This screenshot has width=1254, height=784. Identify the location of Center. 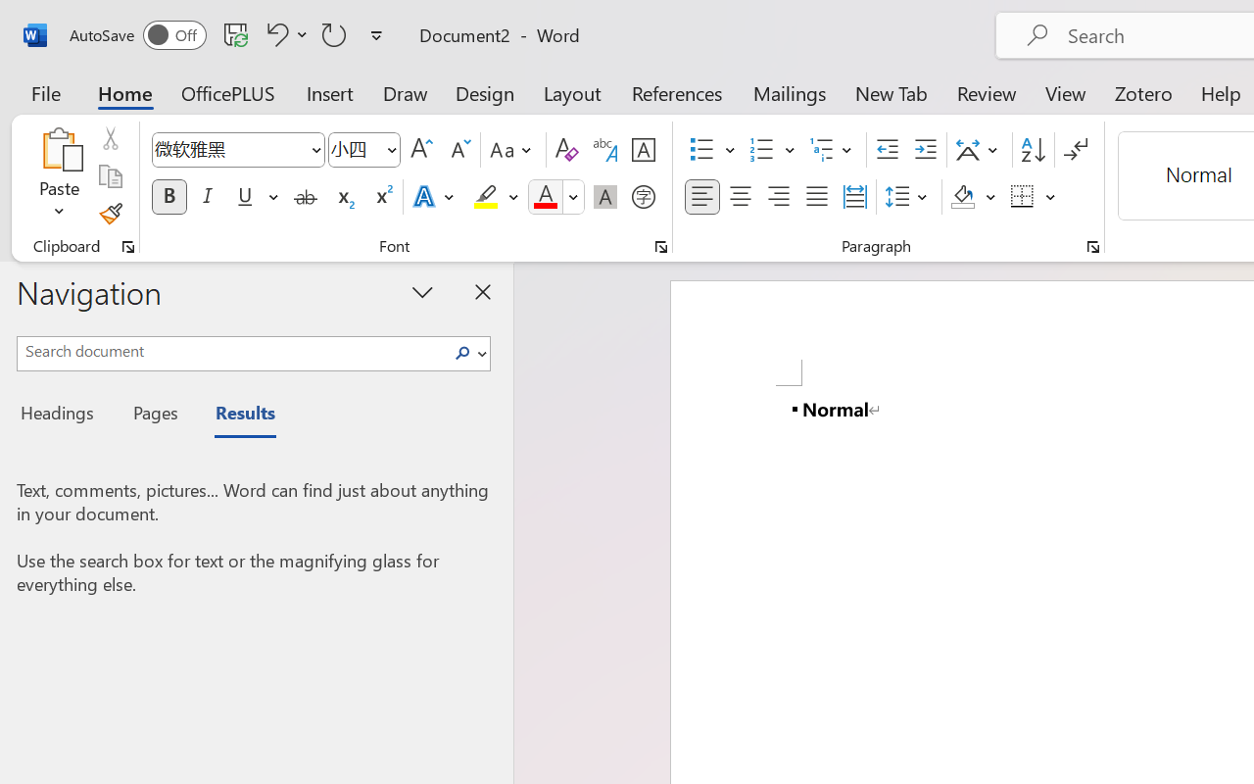
(741, 197).